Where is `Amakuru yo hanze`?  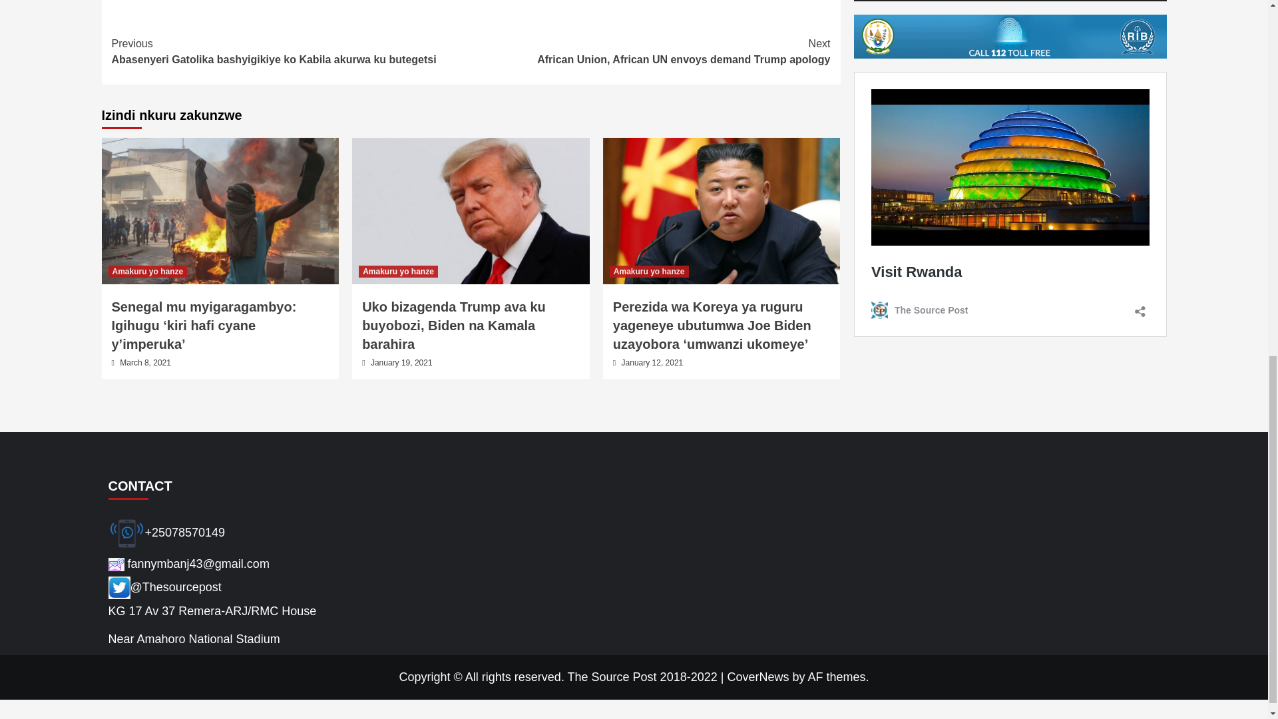 Amakuru yo hanze is located at coordinates (398, 271).